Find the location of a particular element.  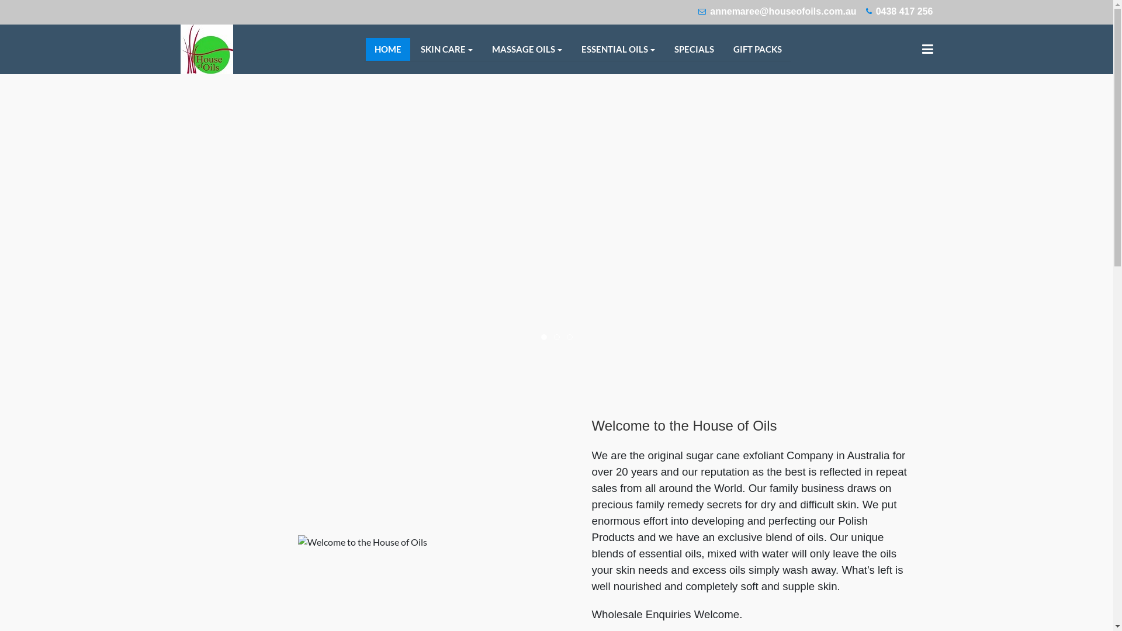

HOME is located at coordinates (388, 49).